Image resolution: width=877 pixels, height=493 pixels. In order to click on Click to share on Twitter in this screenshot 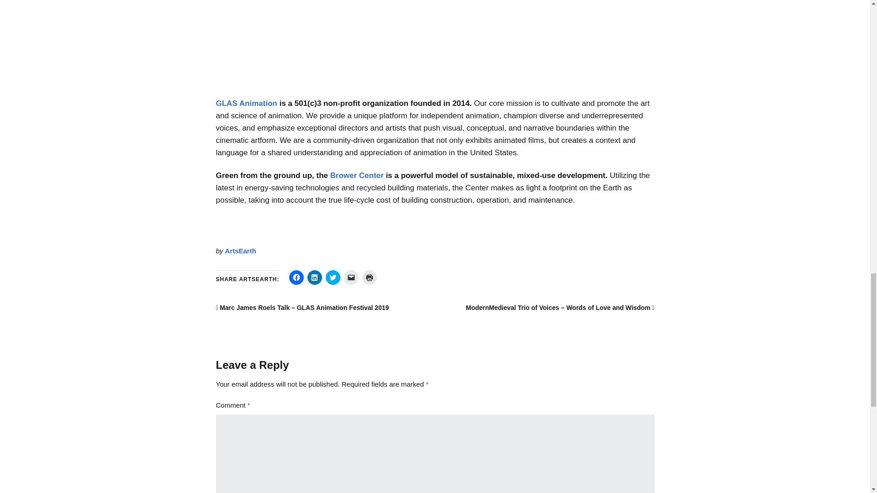, I will do `click(333, 278)`.